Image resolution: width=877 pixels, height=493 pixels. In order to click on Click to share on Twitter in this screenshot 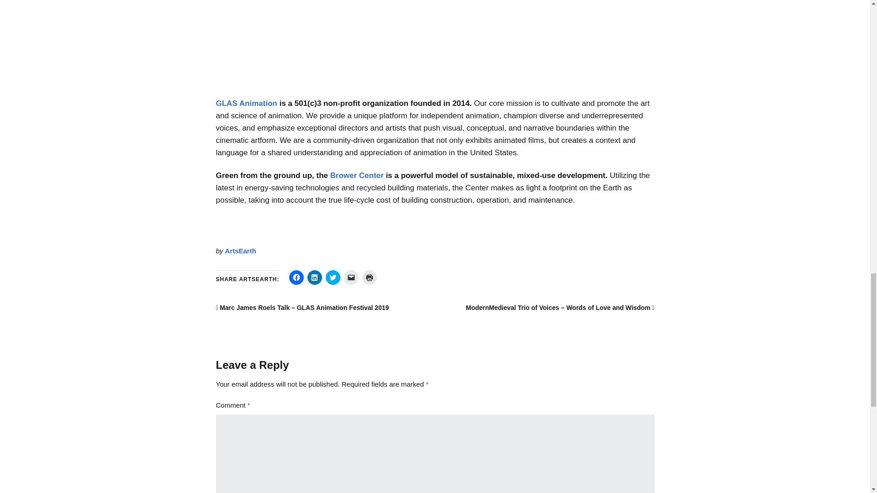, I will do `click(333, 278)`.